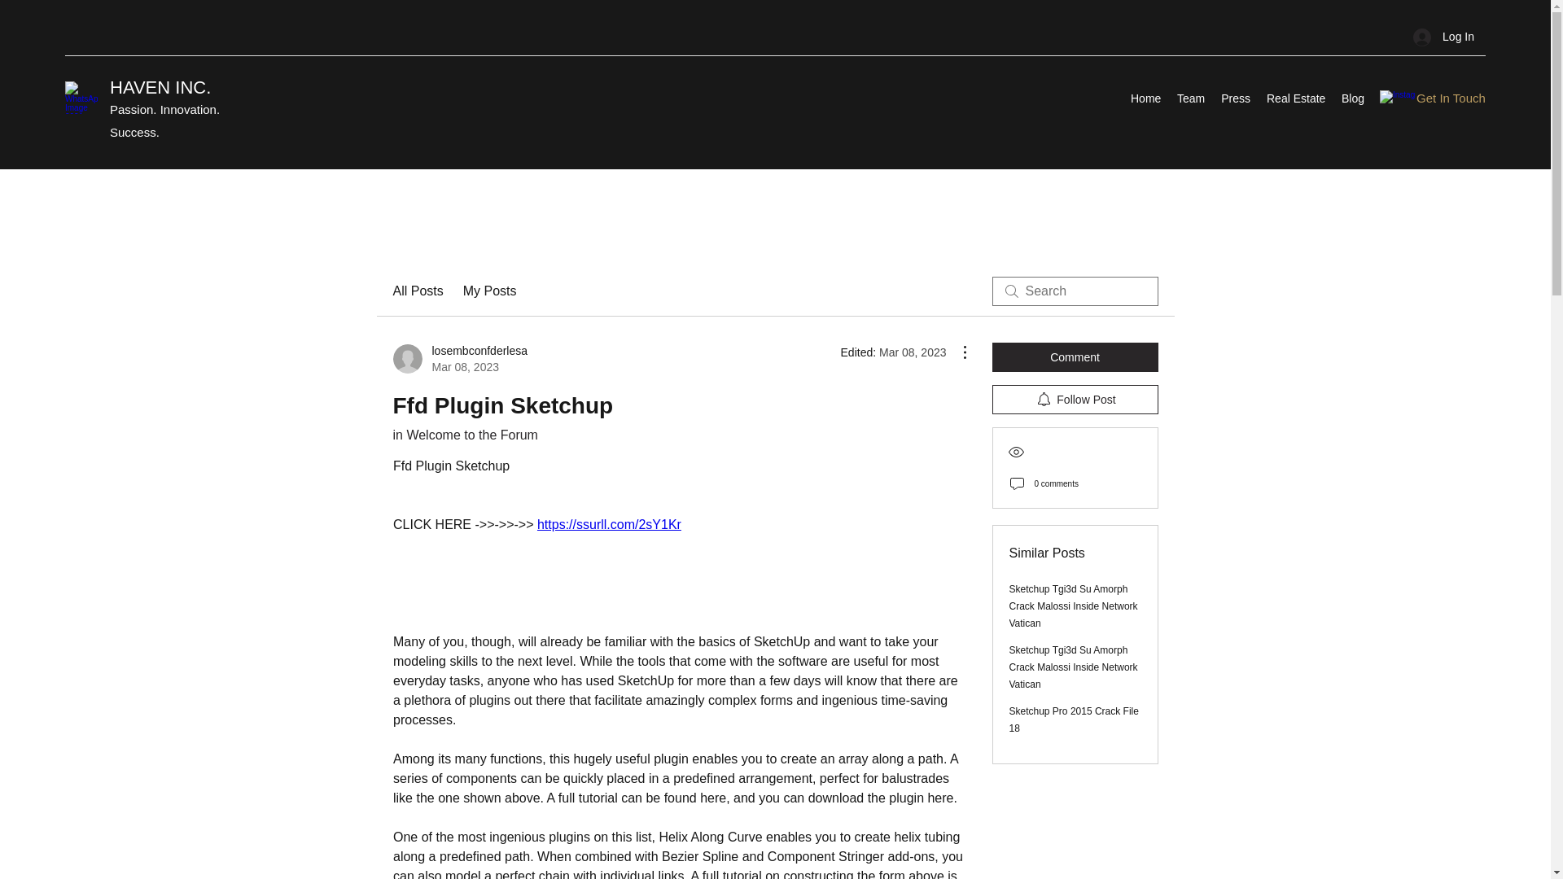  Describe the element at coordinates (464, 435) in the screenshot. I see `My Posts` at that location.